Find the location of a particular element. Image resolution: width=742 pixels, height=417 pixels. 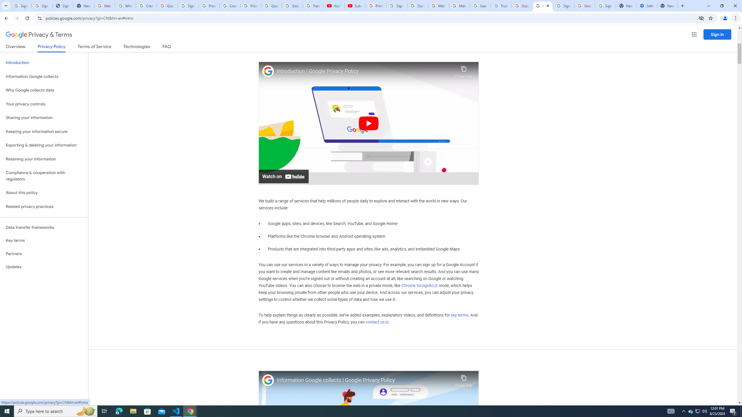

Sign in - Google Accounts is located at coordinates (42, 6).